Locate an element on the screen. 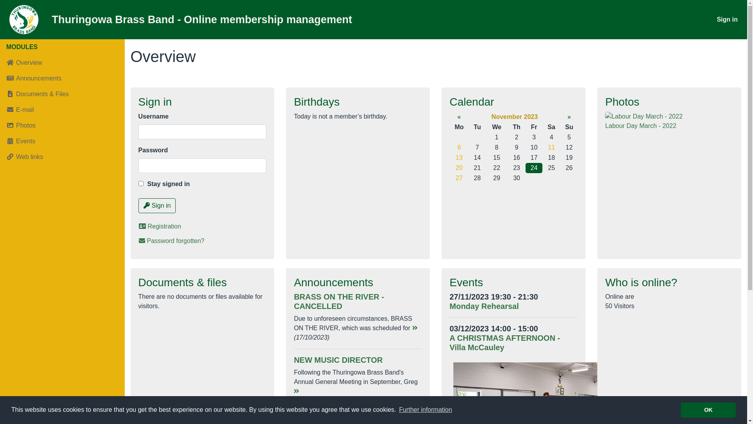 The height and width of the screenshot is (424, 753). 6 is located at coordinates (459, 148).